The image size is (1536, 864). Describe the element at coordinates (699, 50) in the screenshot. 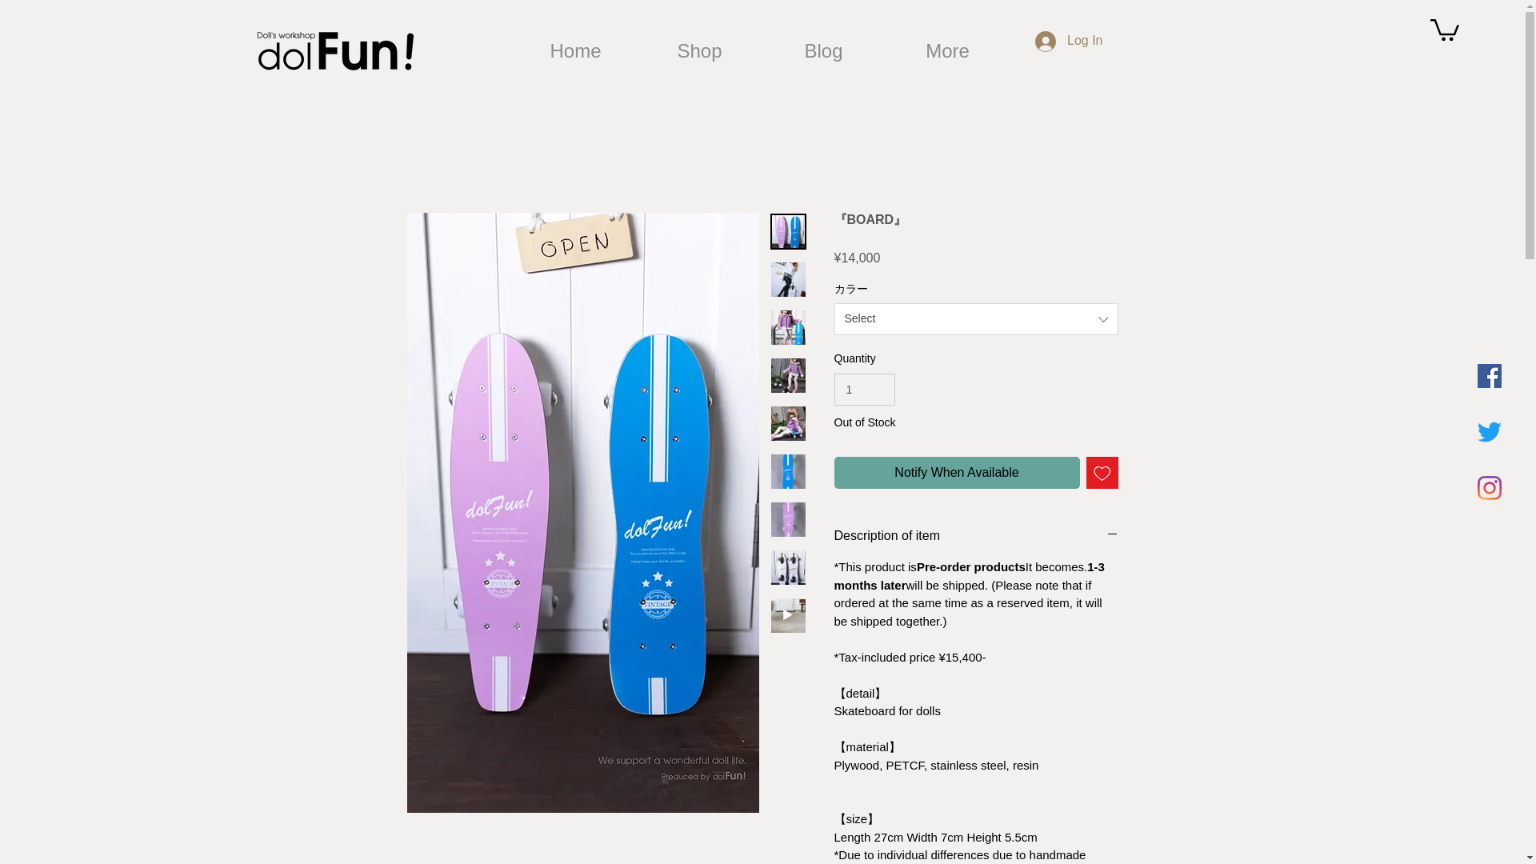

I see `Shop` at that location.